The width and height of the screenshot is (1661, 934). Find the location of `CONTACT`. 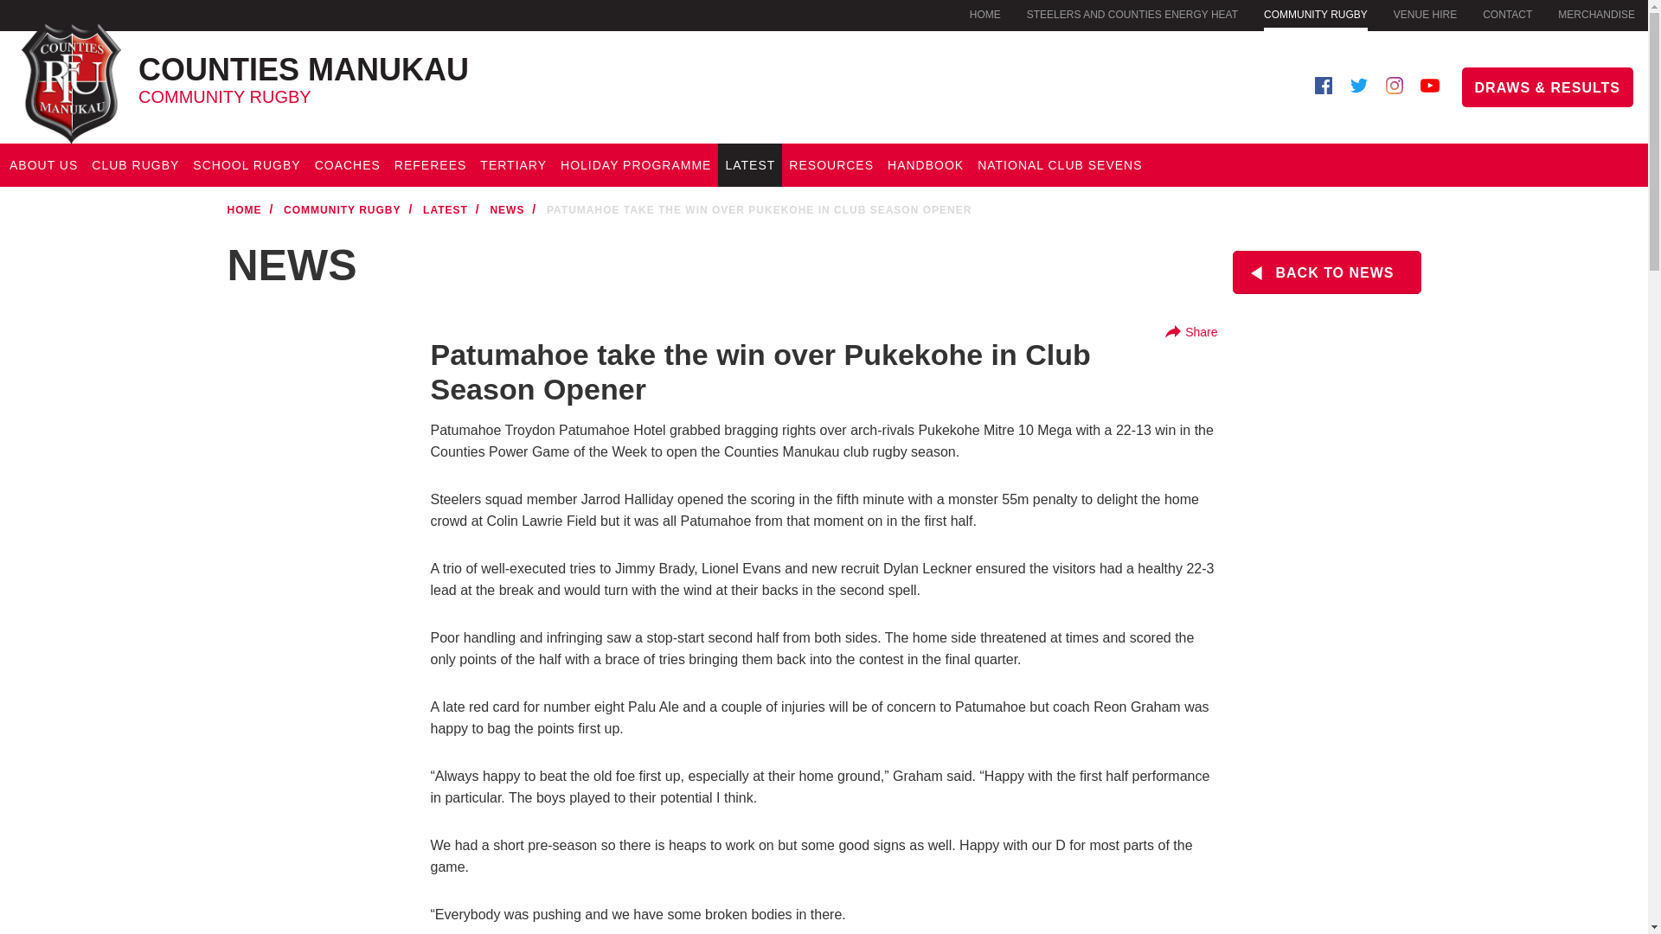

CONTACT is located at coordinates (1315, 16).